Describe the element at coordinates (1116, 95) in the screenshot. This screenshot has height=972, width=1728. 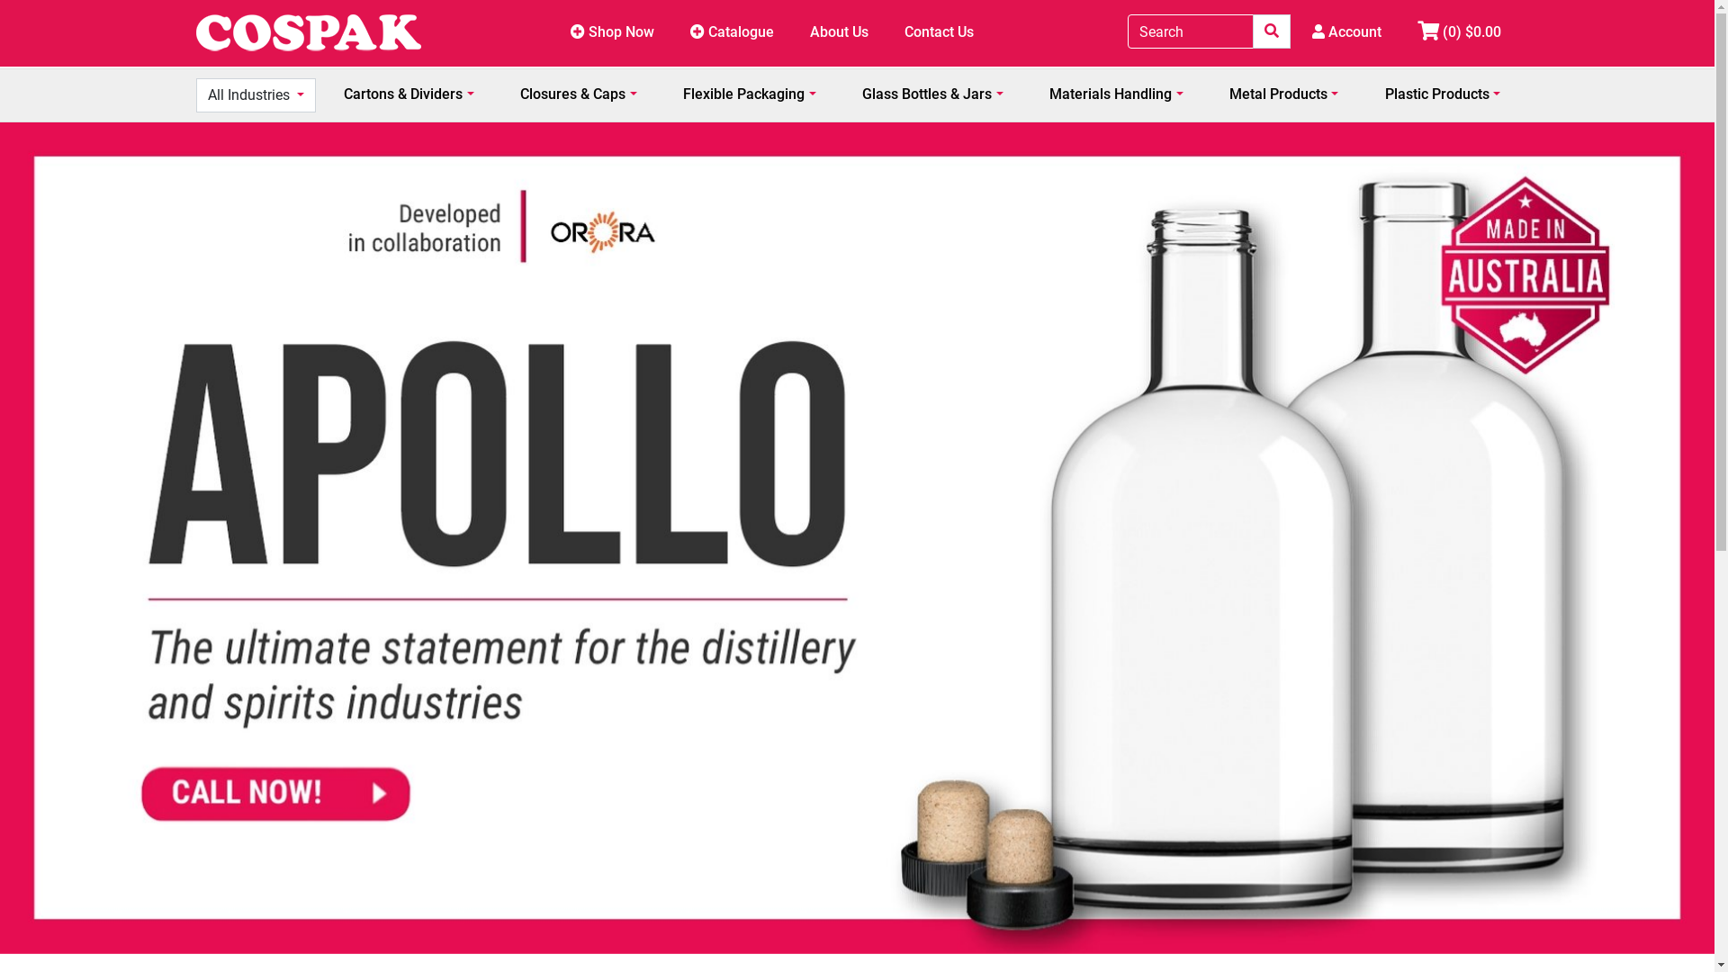
I see `Materials Handling` at that location.